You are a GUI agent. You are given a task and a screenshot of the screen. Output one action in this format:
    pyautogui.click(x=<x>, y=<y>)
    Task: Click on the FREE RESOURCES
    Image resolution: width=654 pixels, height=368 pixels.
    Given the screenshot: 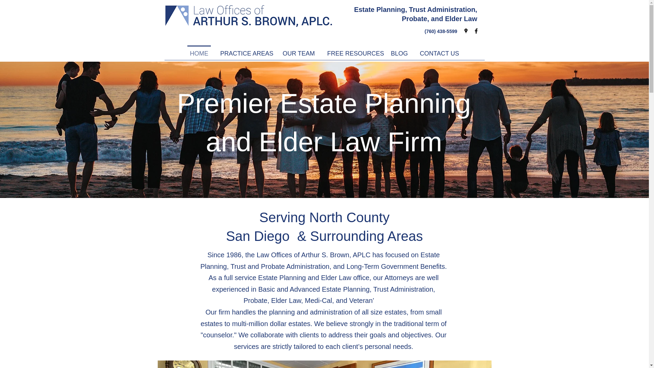 What is the action you would take?
    pyautogui.click(x=353, y=50)
    